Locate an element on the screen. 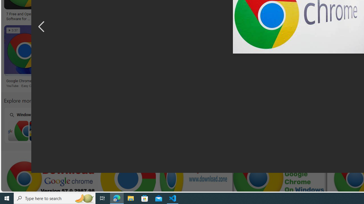 The width and height of the screenshot is (364, 204). 3:37 is located at coordinates (13, 30).